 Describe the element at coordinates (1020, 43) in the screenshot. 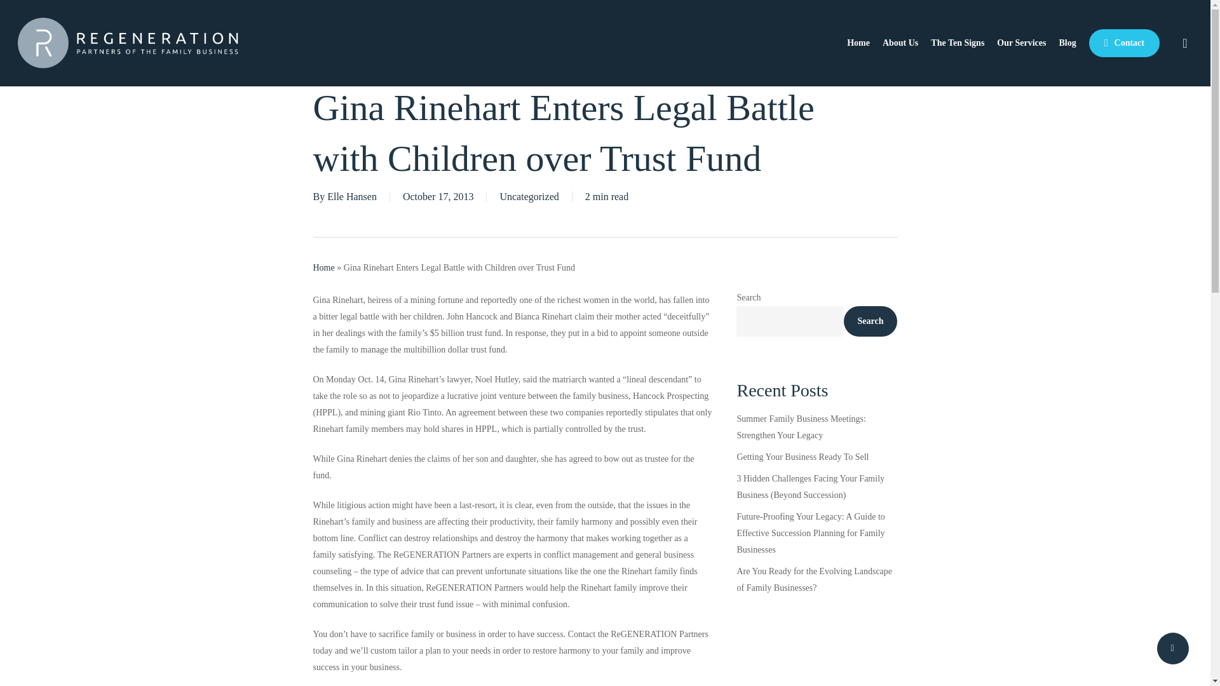

I see `Our Services` at that location.